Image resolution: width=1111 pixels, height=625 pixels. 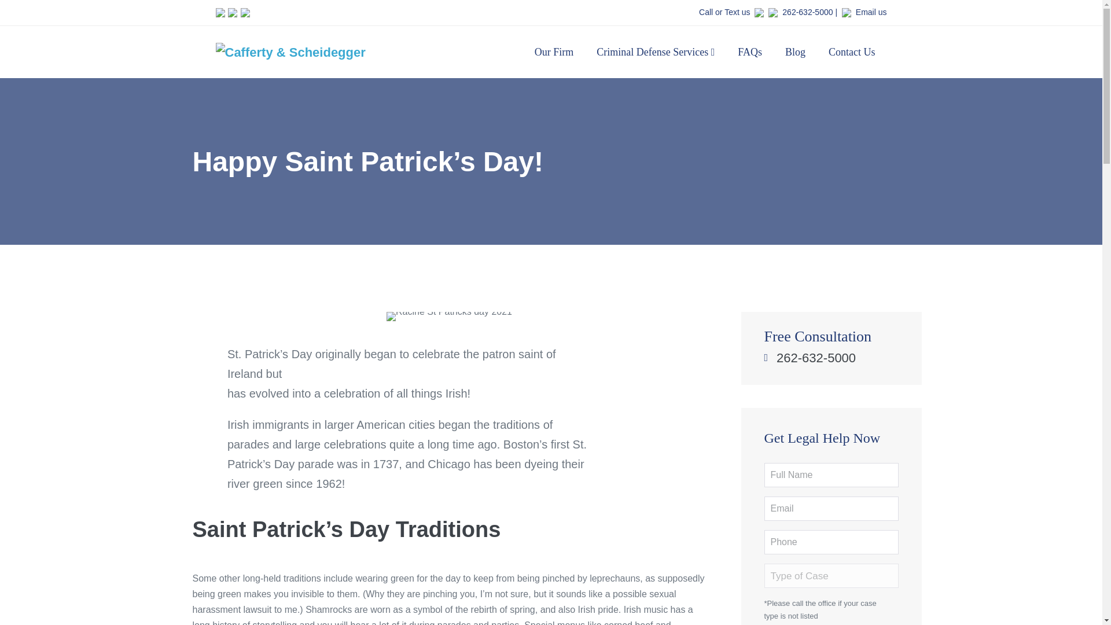 What do you see at coordinates (554, 52) in the screenshot?
I see `Our Firm` at bounding box center [554, 52].